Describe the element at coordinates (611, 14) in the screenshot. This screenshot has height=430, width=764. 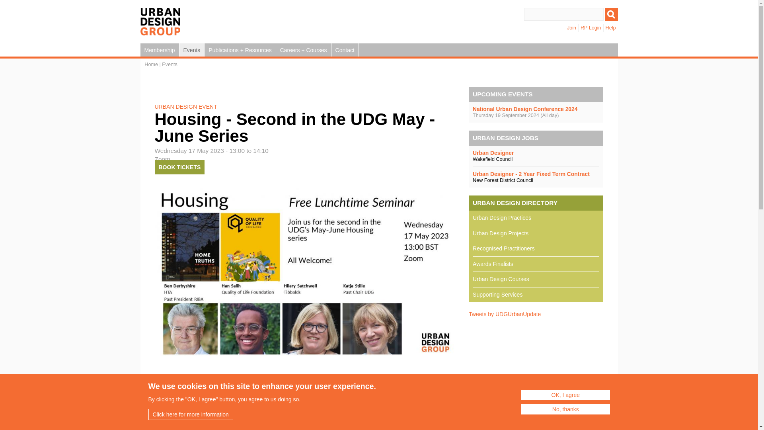
I see `Search` at that location.